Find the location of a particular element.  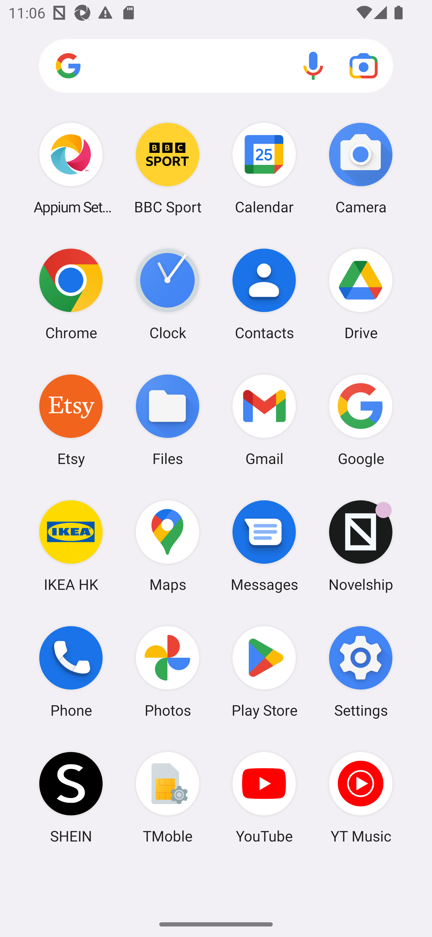

Google is located at coordinates (361, 420).